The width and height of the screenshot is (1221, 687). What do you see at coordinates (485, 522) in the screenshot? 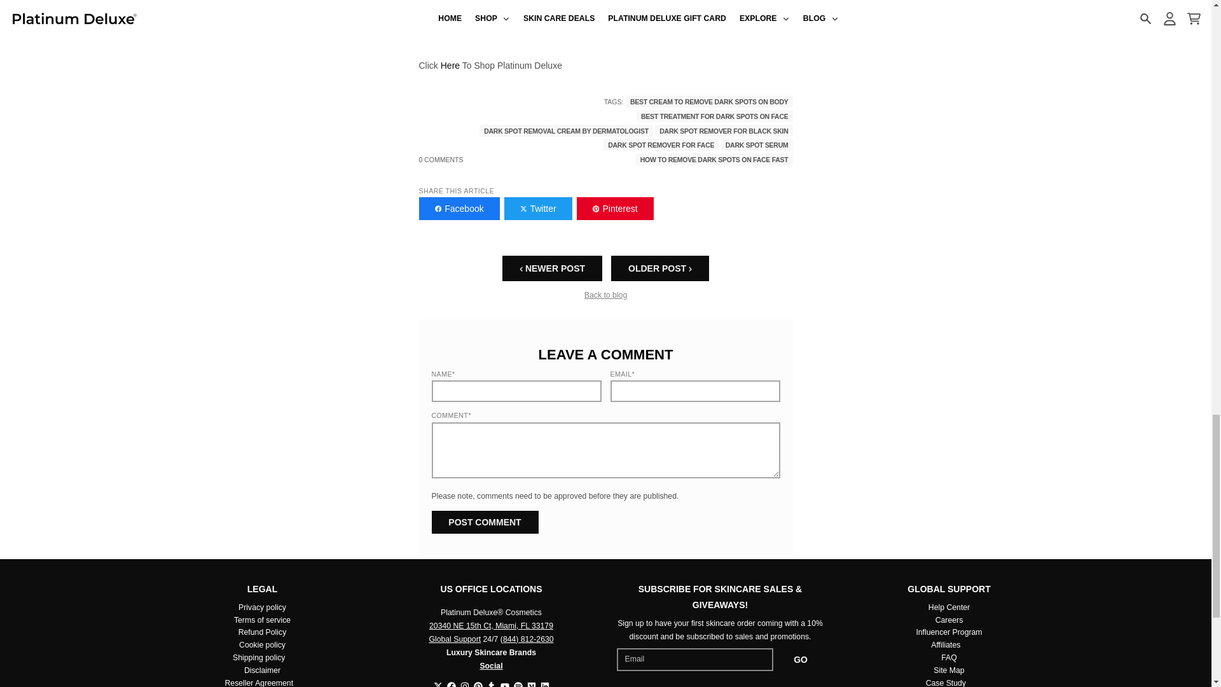
I see `Post comment` at bounding box center [485, 522].